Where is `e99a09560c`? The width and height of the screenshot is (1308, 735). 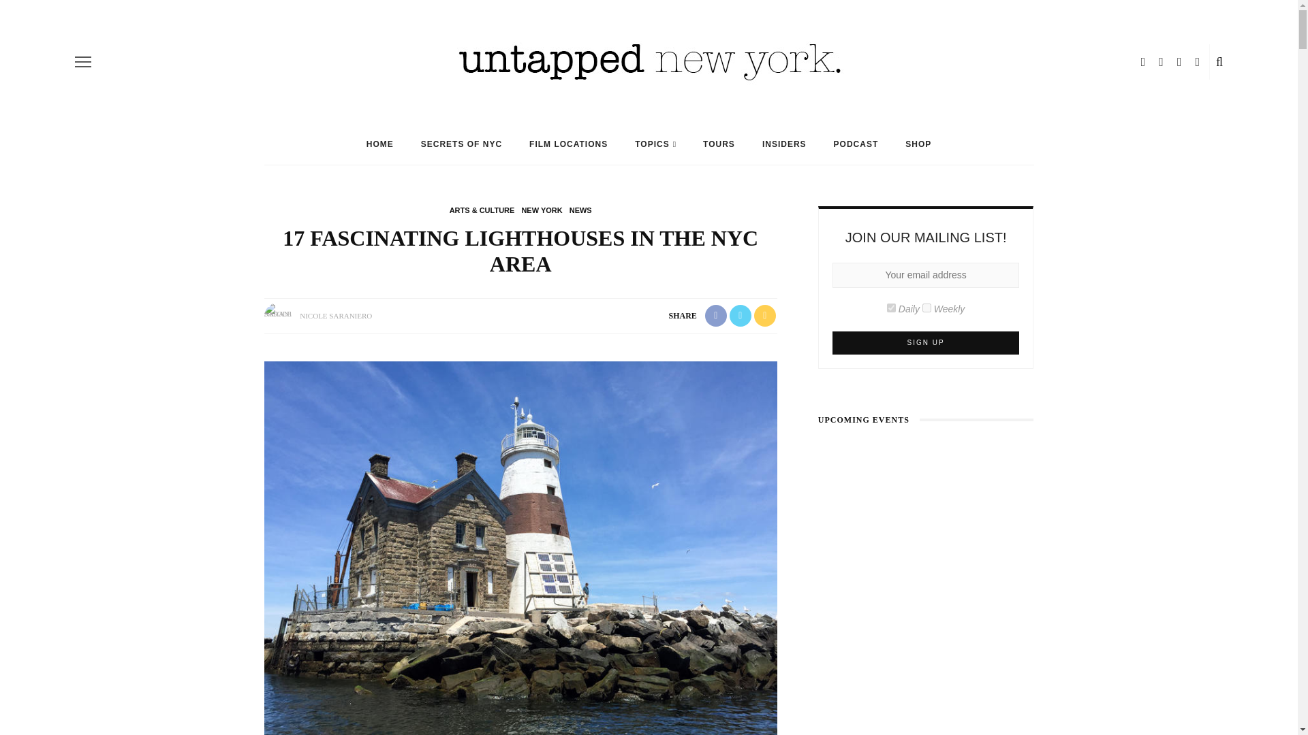
e99a09560c is located at coordinates (891, 308).